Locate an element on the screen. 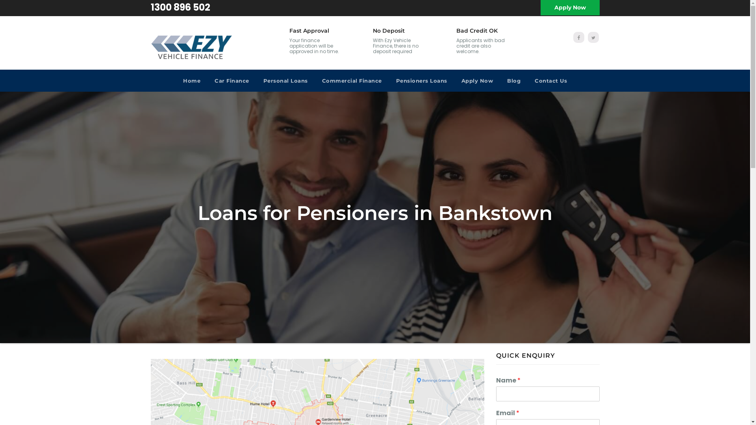 The width and height of the screenshot is (756, 425). Commercial Finance is located at coordinates (352, 81).